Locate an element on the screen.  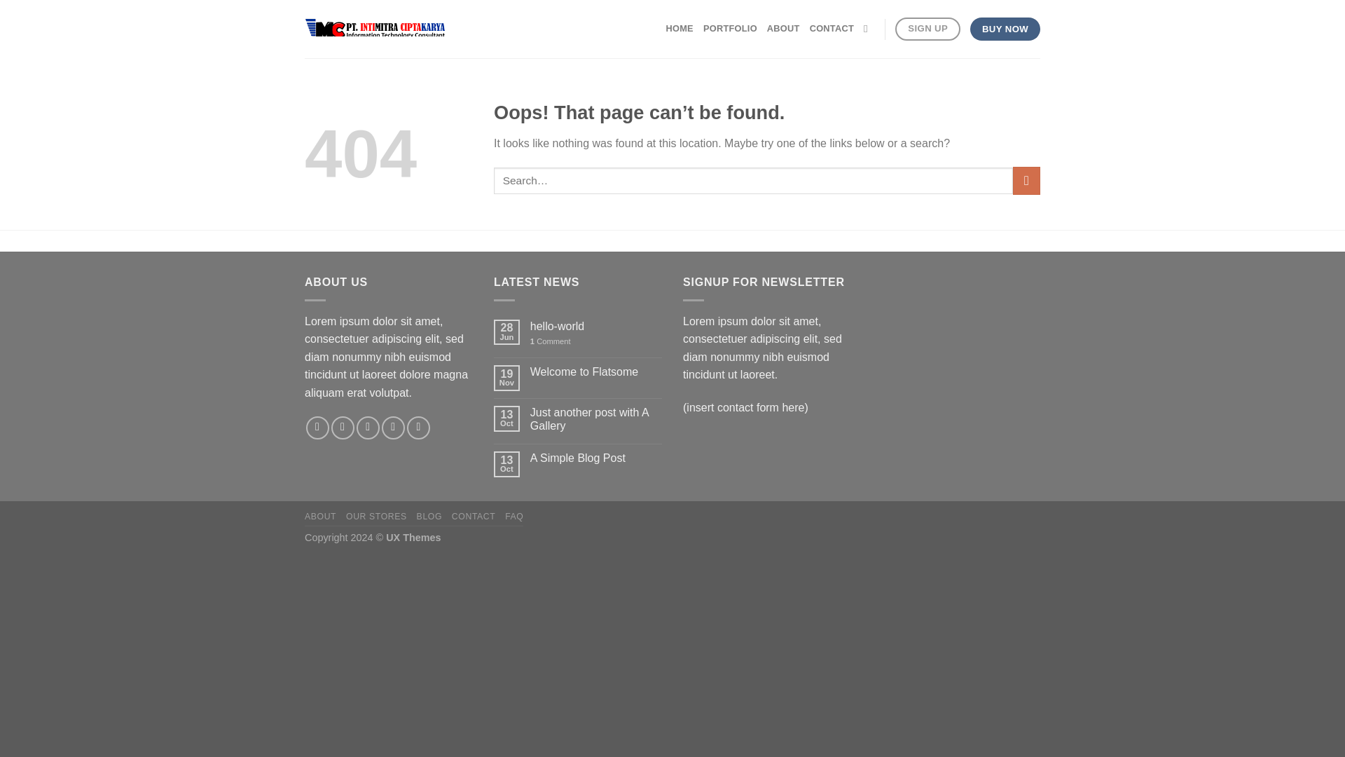
BUY NOW is located at coordinates (1005, 29).